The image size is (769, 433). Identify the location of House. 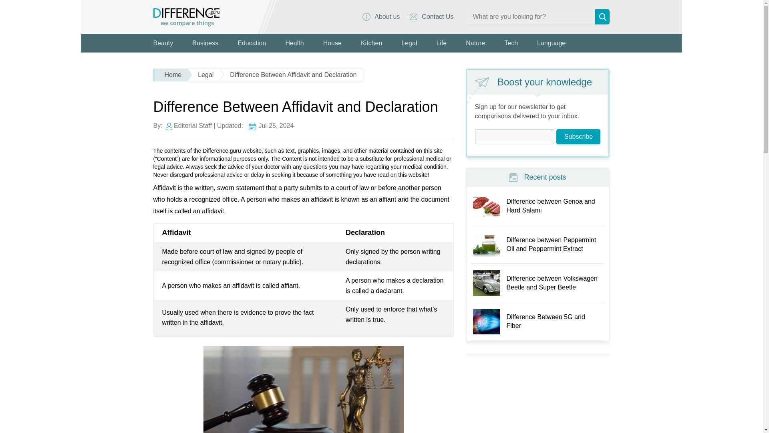
(332, 43).